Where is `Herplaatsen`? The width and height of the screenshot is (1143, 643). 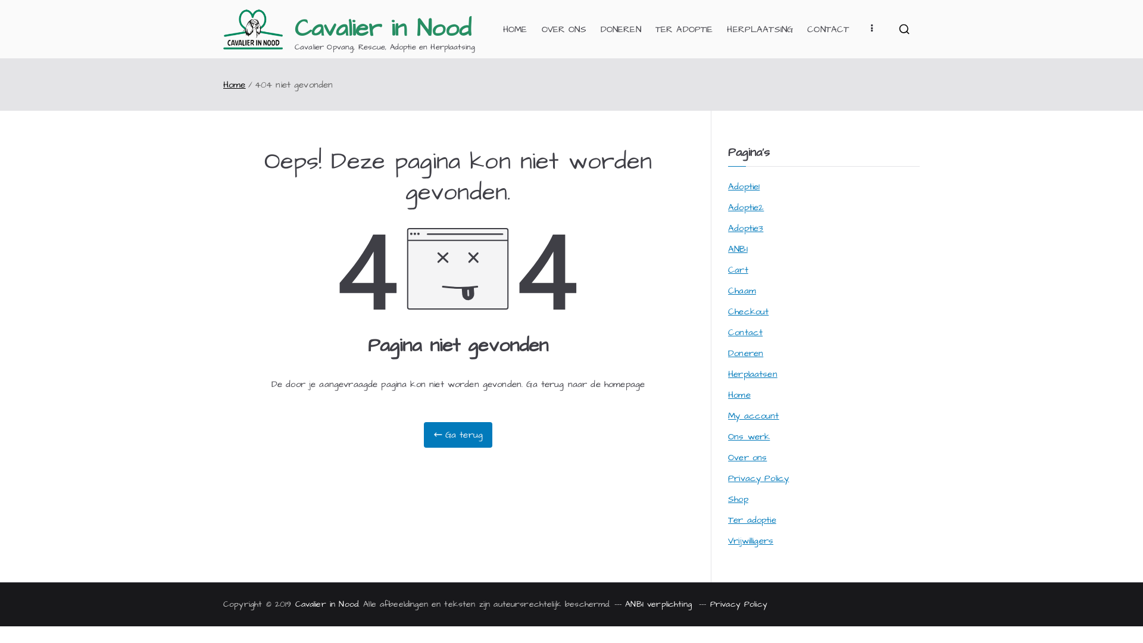 Herplaatsen is located at coordinates (752, 374).